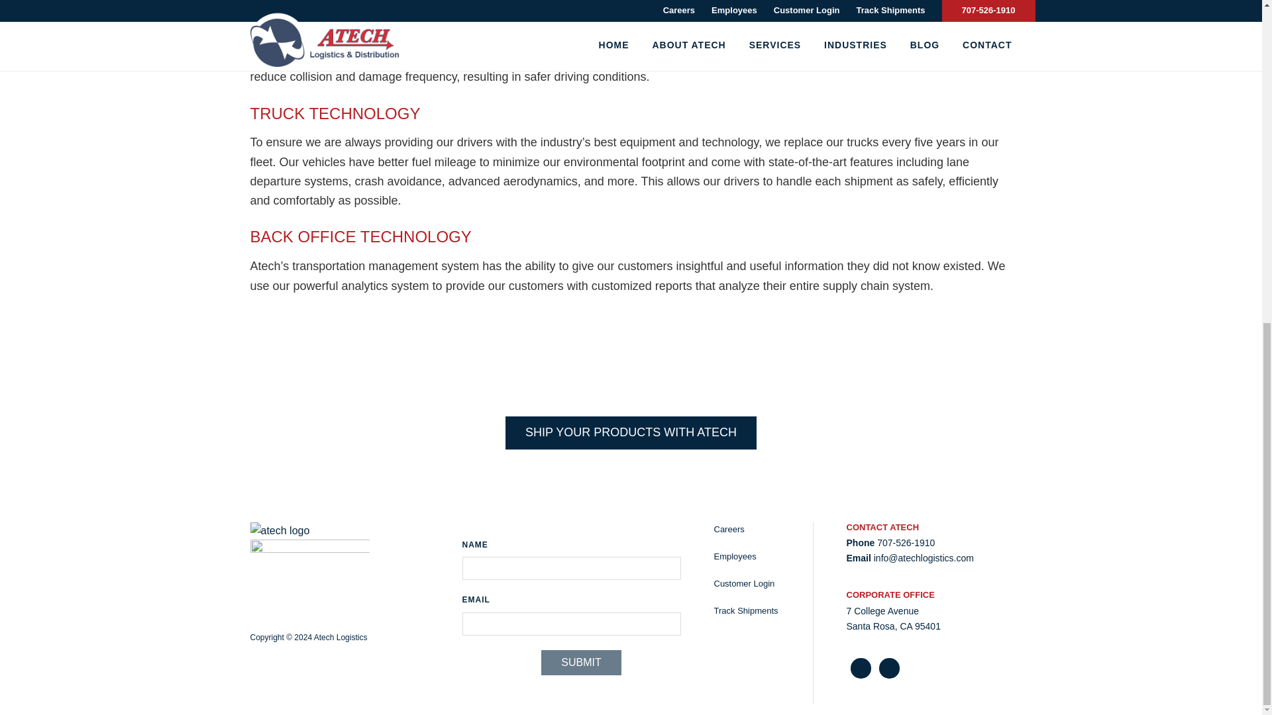 The width and height of the screenshot is (1272, 715). Describe the element at coordinates (580, 662) in the screenshot. I see `Submit` at that location.